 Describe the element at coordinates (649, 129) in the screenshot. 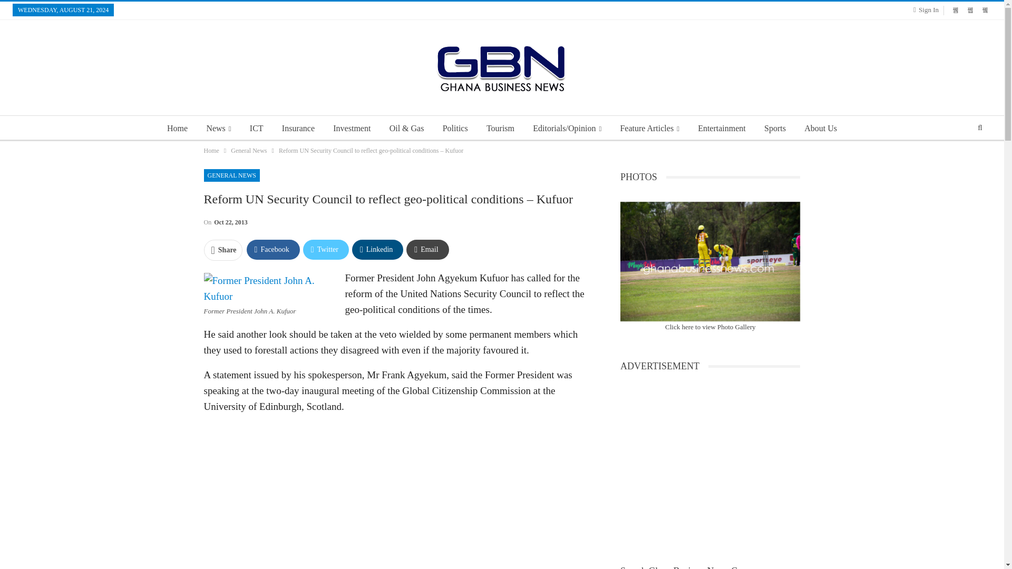

I see `Feature Articles` at that location.